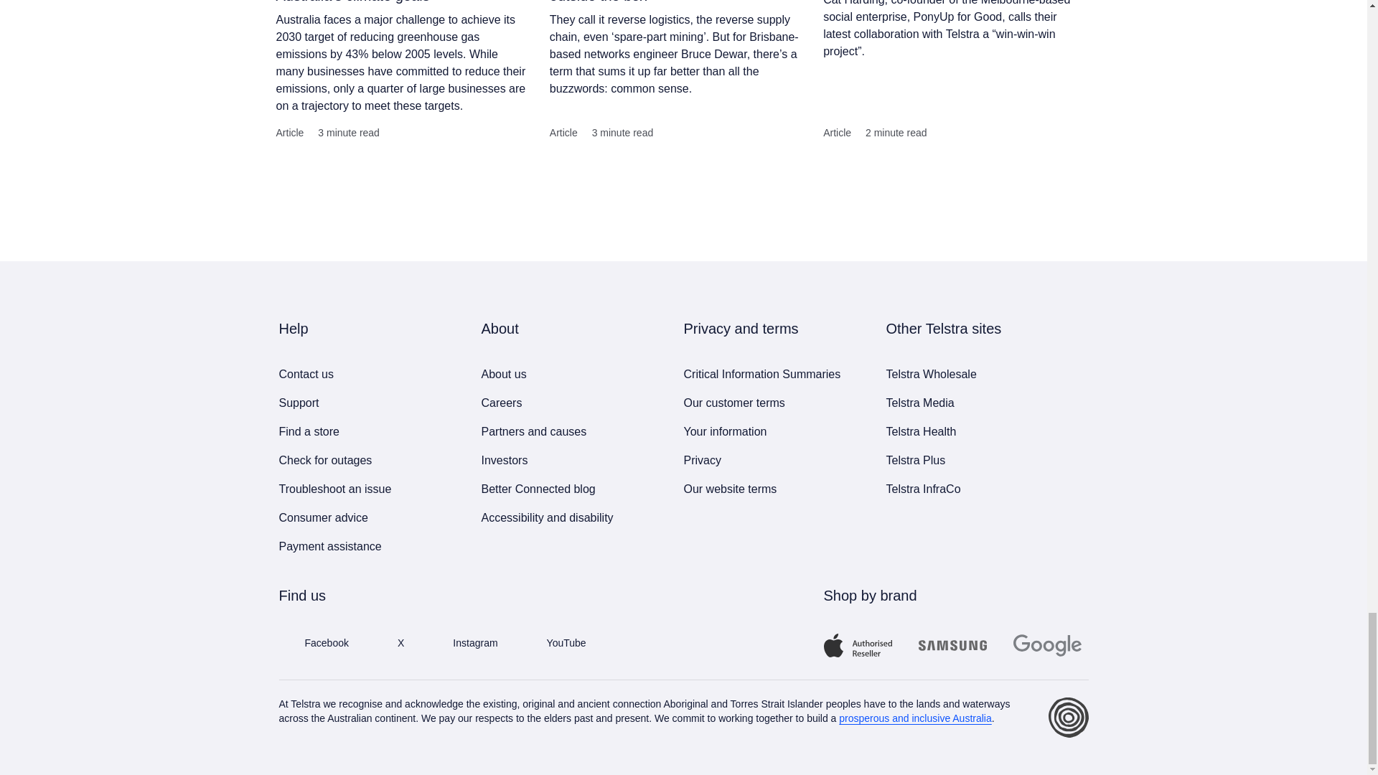 The image size is (1378, 775). I want to click on Find a store, so click(367, 520).